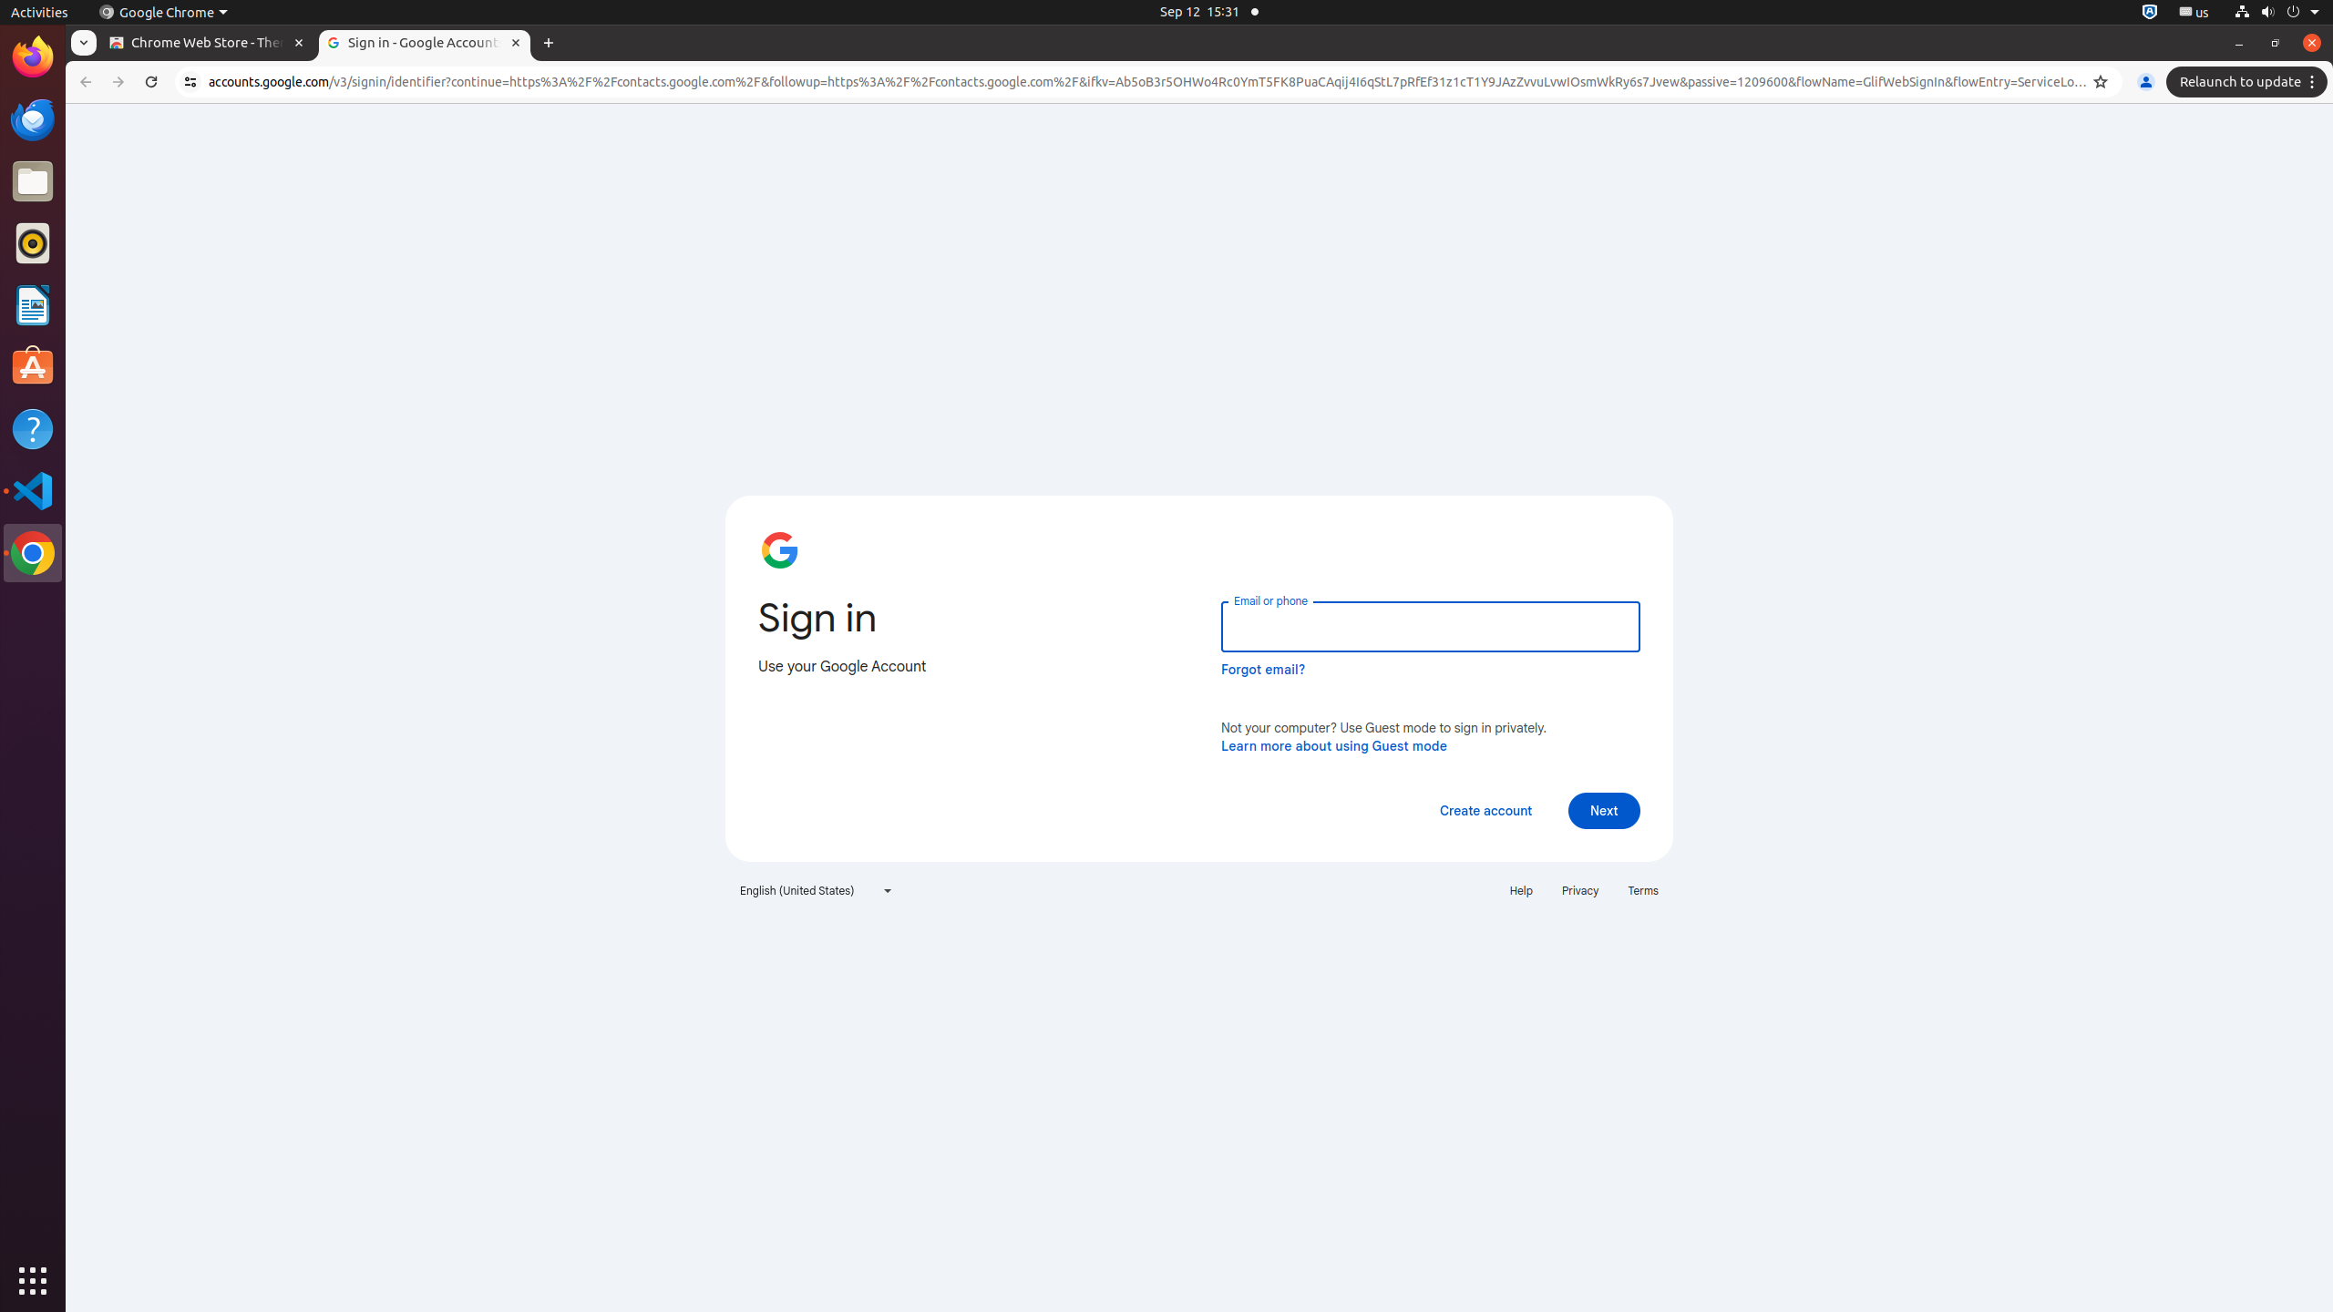  What do you see at coordinates (33, 553) in the screenshot?
I see `Google Chrome` at bounding box center [33, 553].